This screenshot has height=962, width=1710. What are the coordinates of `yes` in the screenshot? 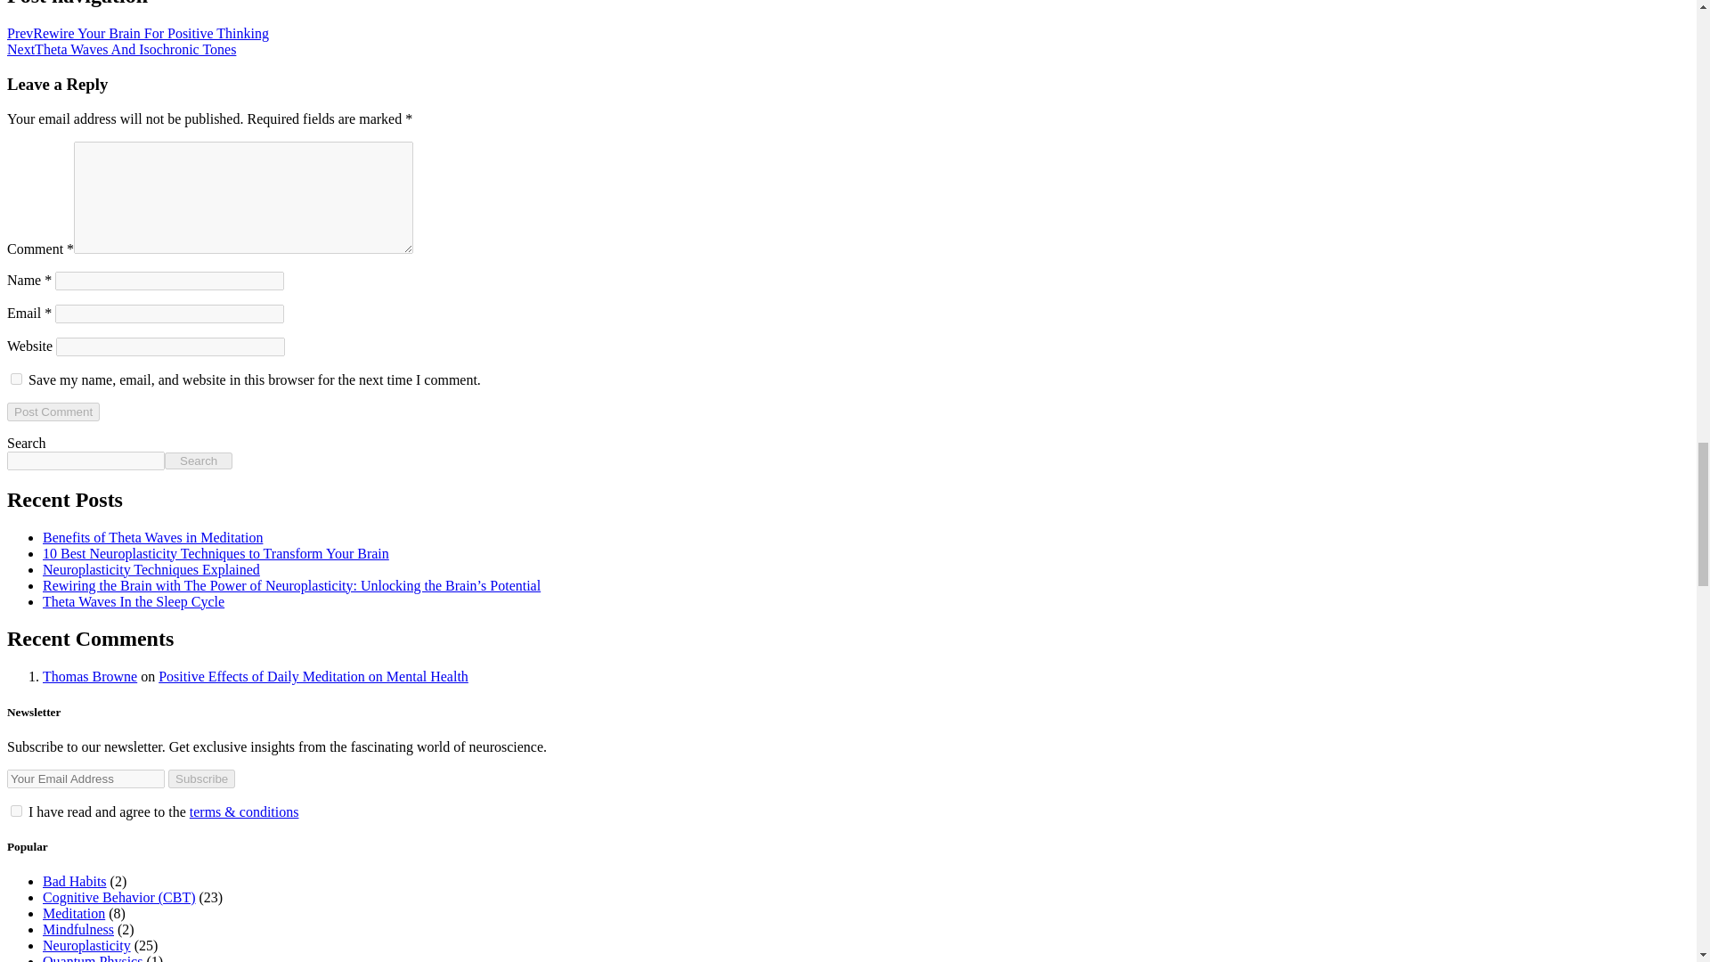 It's located at (16, 379).